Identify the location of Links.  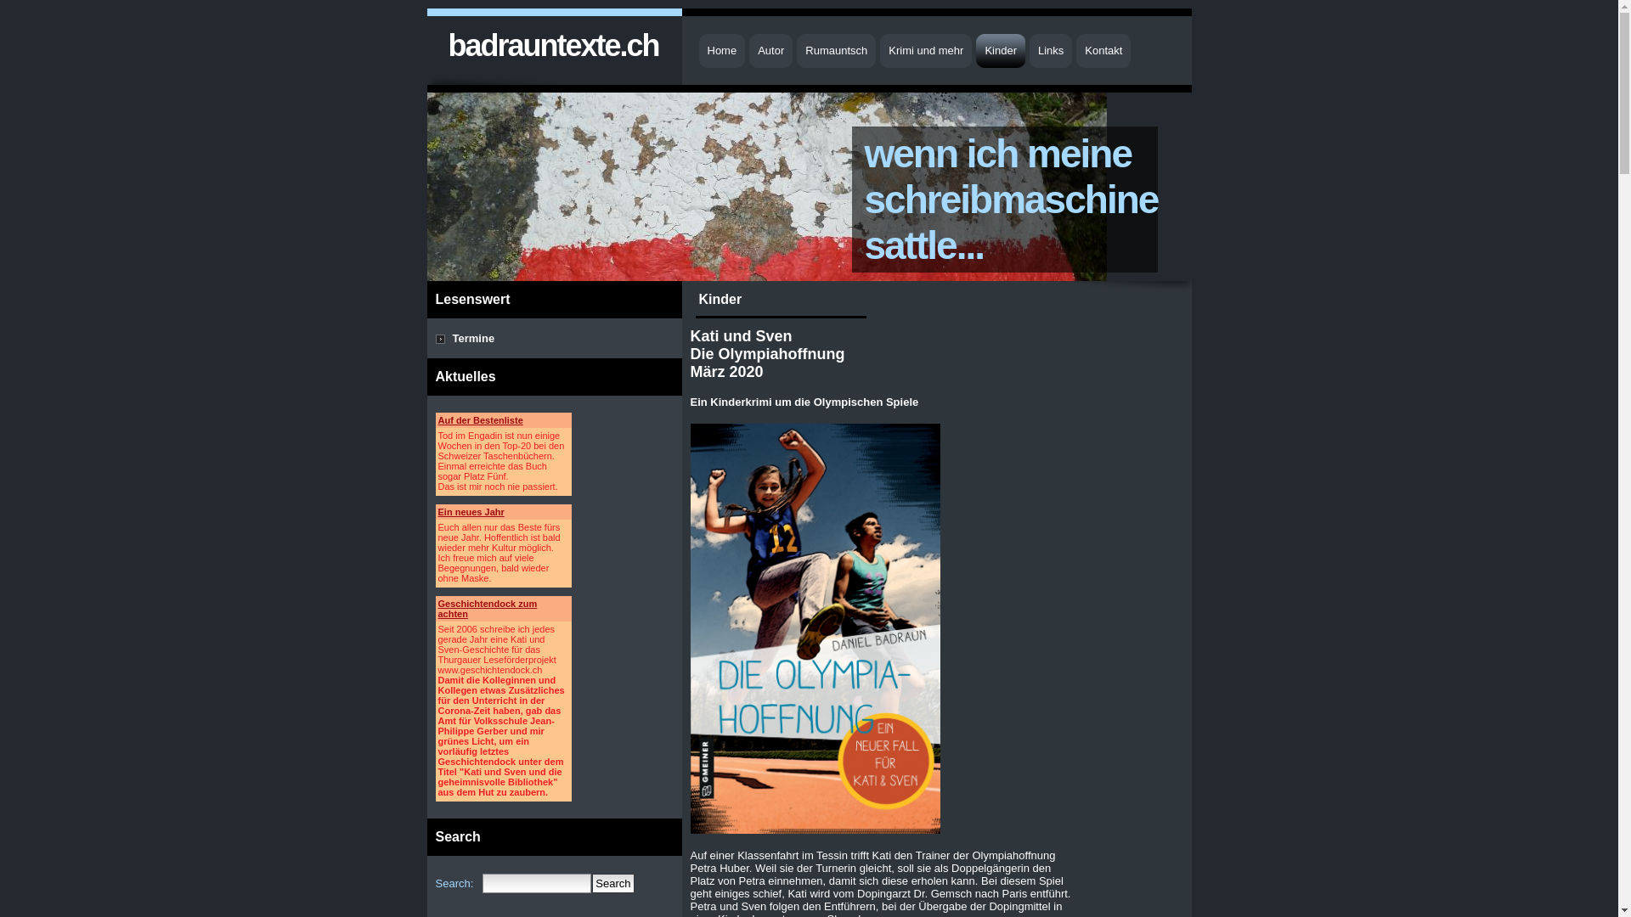
(1051, 51).